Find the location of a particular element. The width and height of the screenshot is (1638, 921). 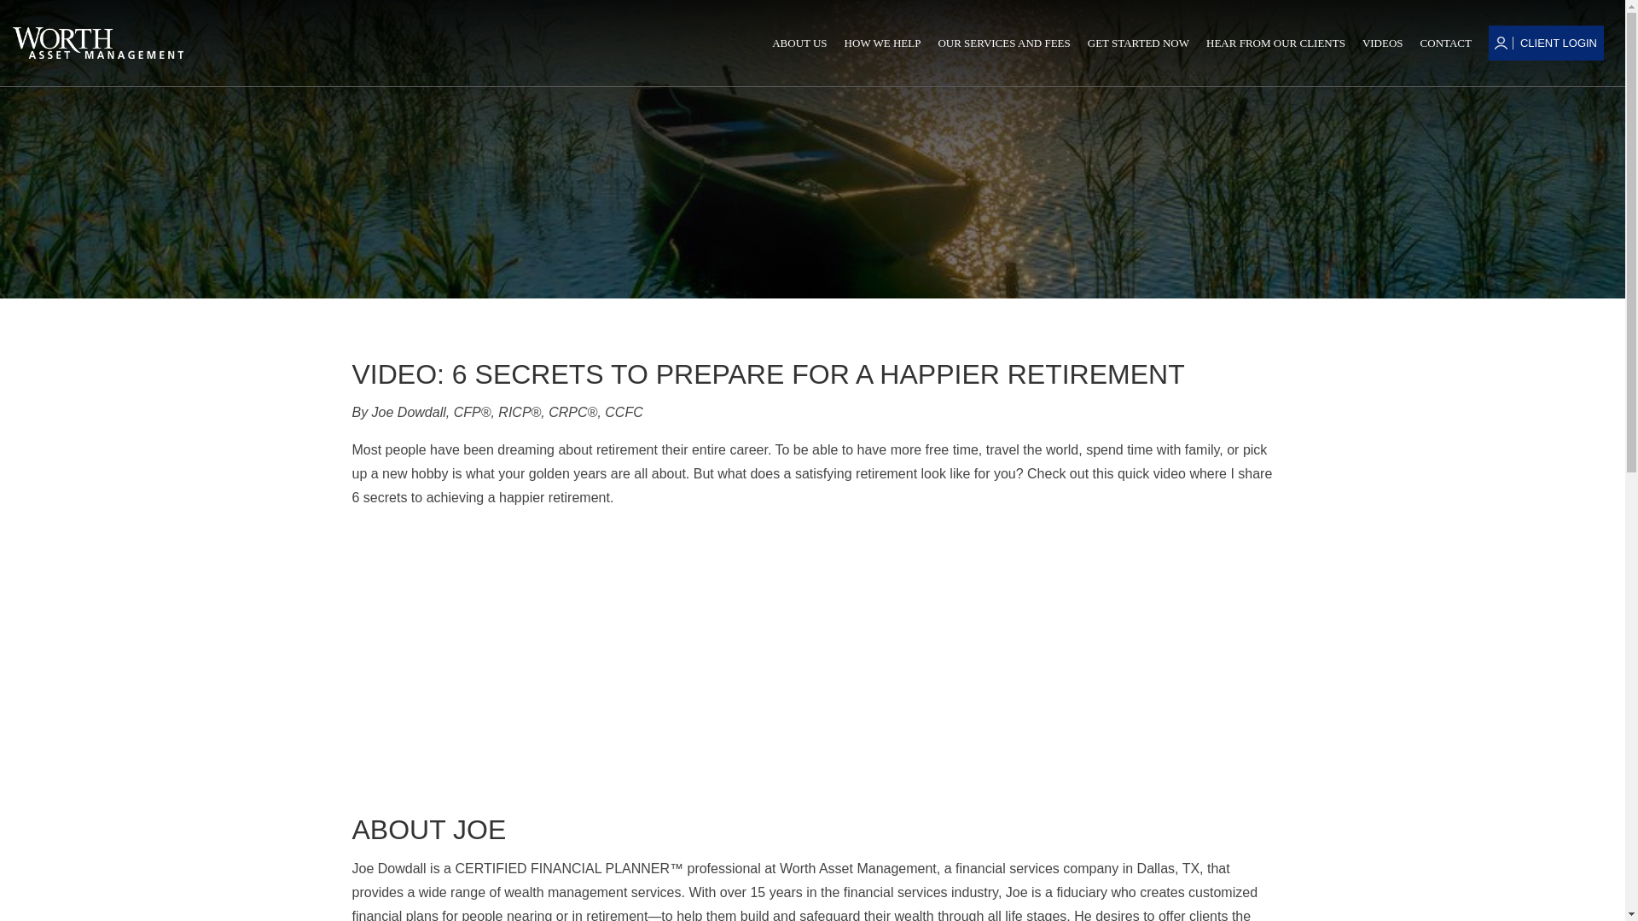

ABOUT US is located at coordinates (799, 43).